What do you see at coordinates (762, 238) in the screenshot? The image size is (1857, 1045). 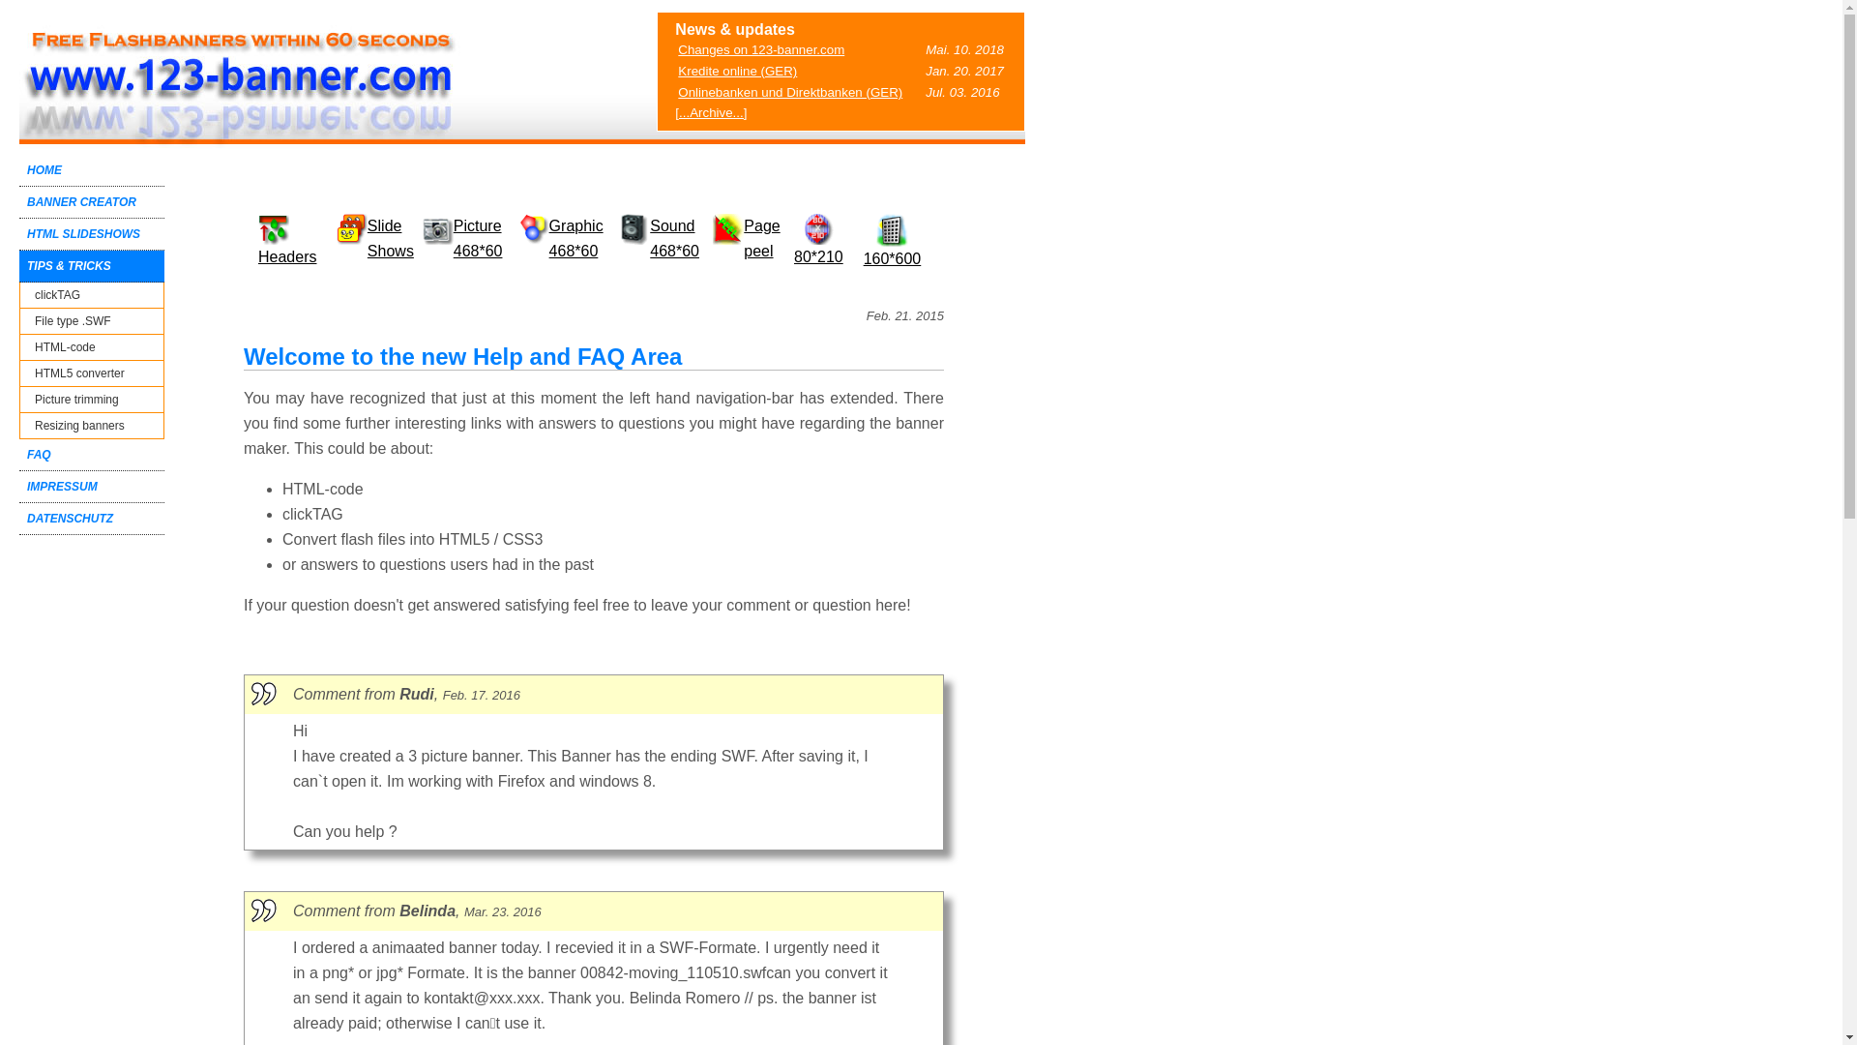 I see `Page peel` at bounding box center [762, 238].